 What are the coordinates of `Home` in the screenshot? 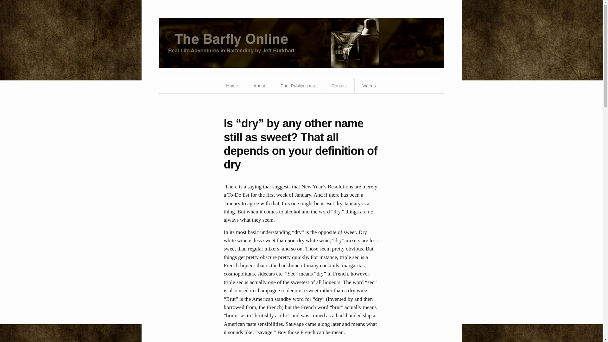 It's located at (301, 42).